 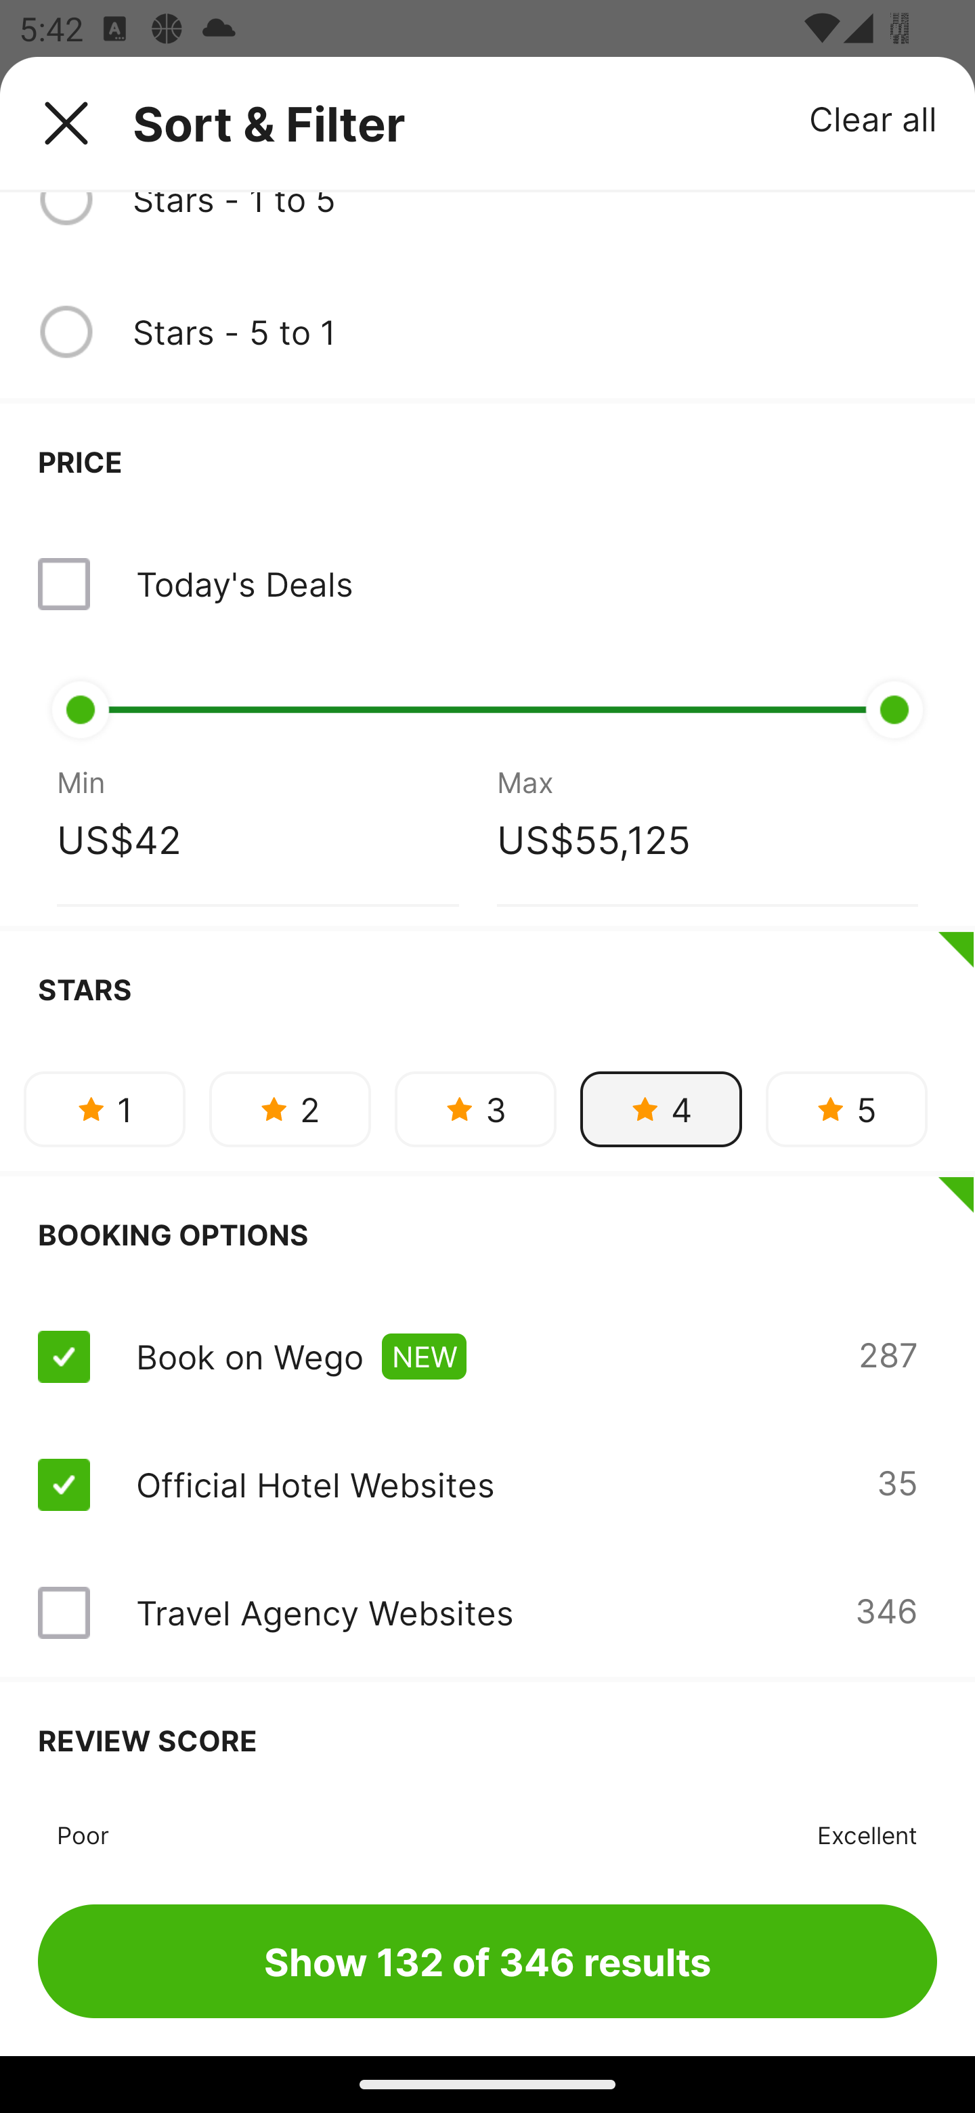 What do you see at coordinates (846, 1109) in the screenshot?
I see `5` at bounding box center [846, 1109].